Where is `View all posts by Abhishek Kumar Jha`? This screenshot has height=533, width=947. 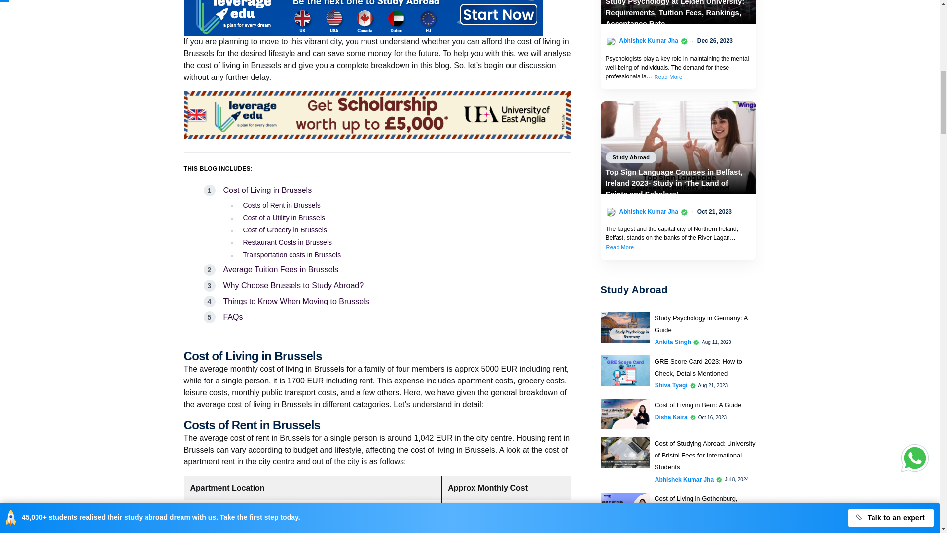 View all posts by Abhishek Kumar Jha is located at coordinates (648, 40).